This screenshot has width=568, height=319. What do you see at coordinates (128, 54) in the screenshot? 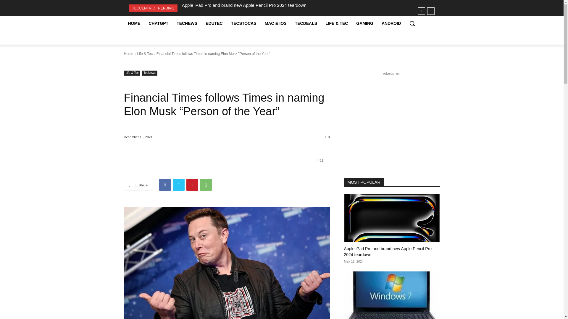
I see `Home` at bounding box center [128, 54].